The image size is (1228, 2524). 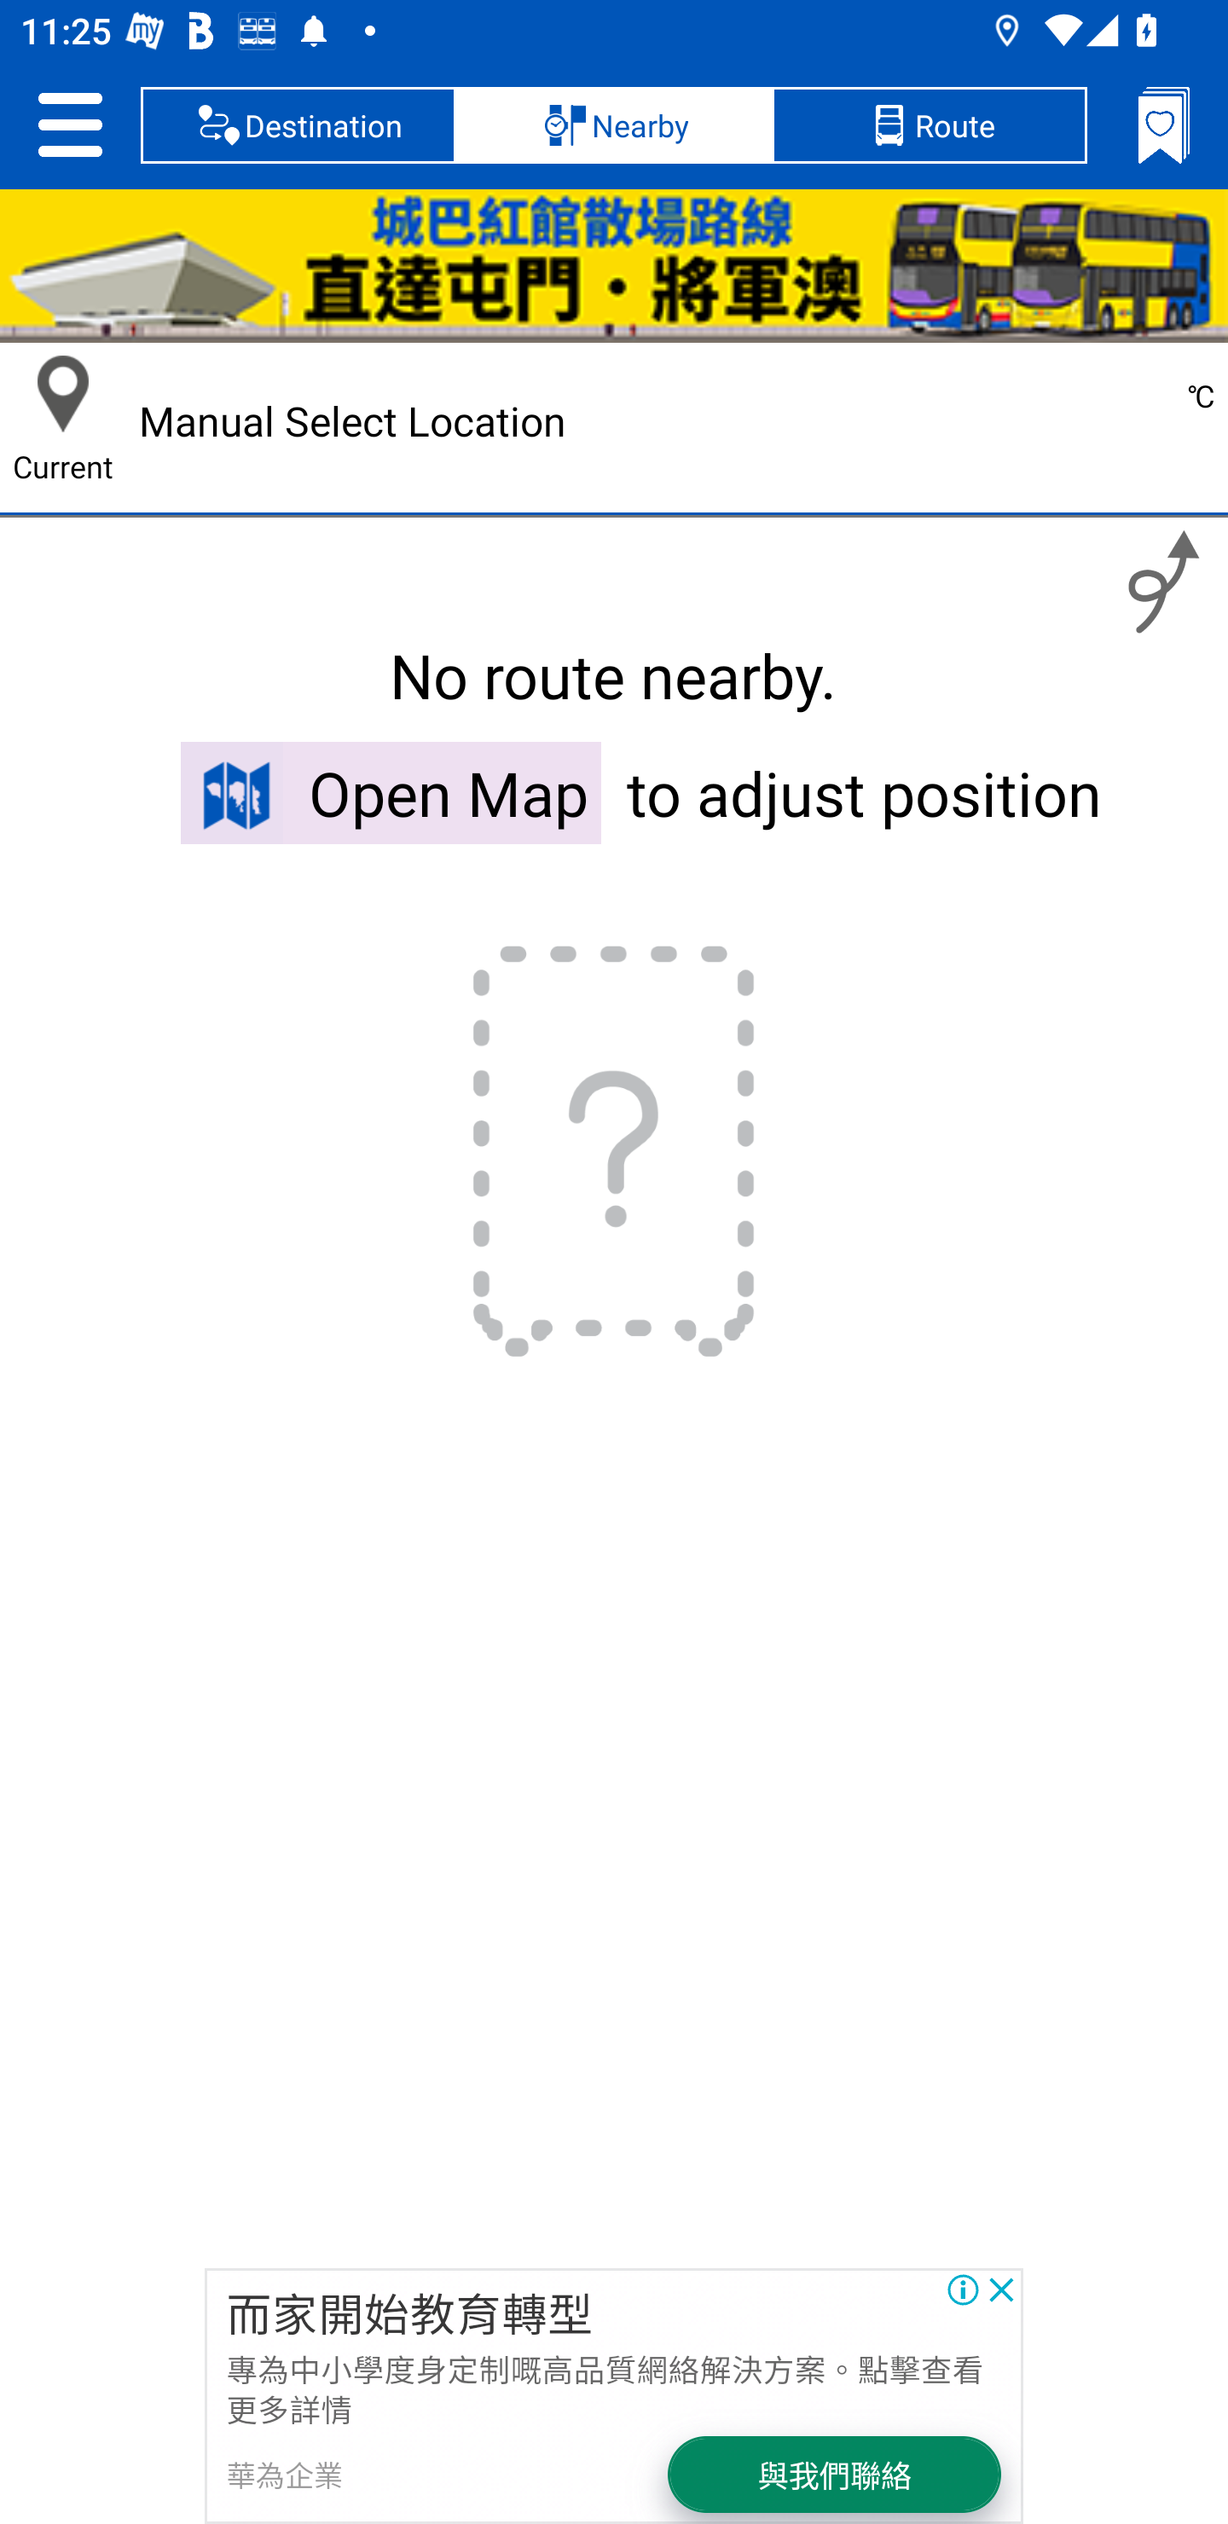 I want to click on 而家開始教育轉型, so click(x=409, y=2311).